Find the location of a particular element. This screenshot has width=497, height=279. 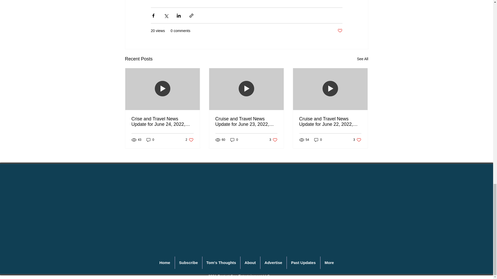

See All is located at coordinates (357, 139).